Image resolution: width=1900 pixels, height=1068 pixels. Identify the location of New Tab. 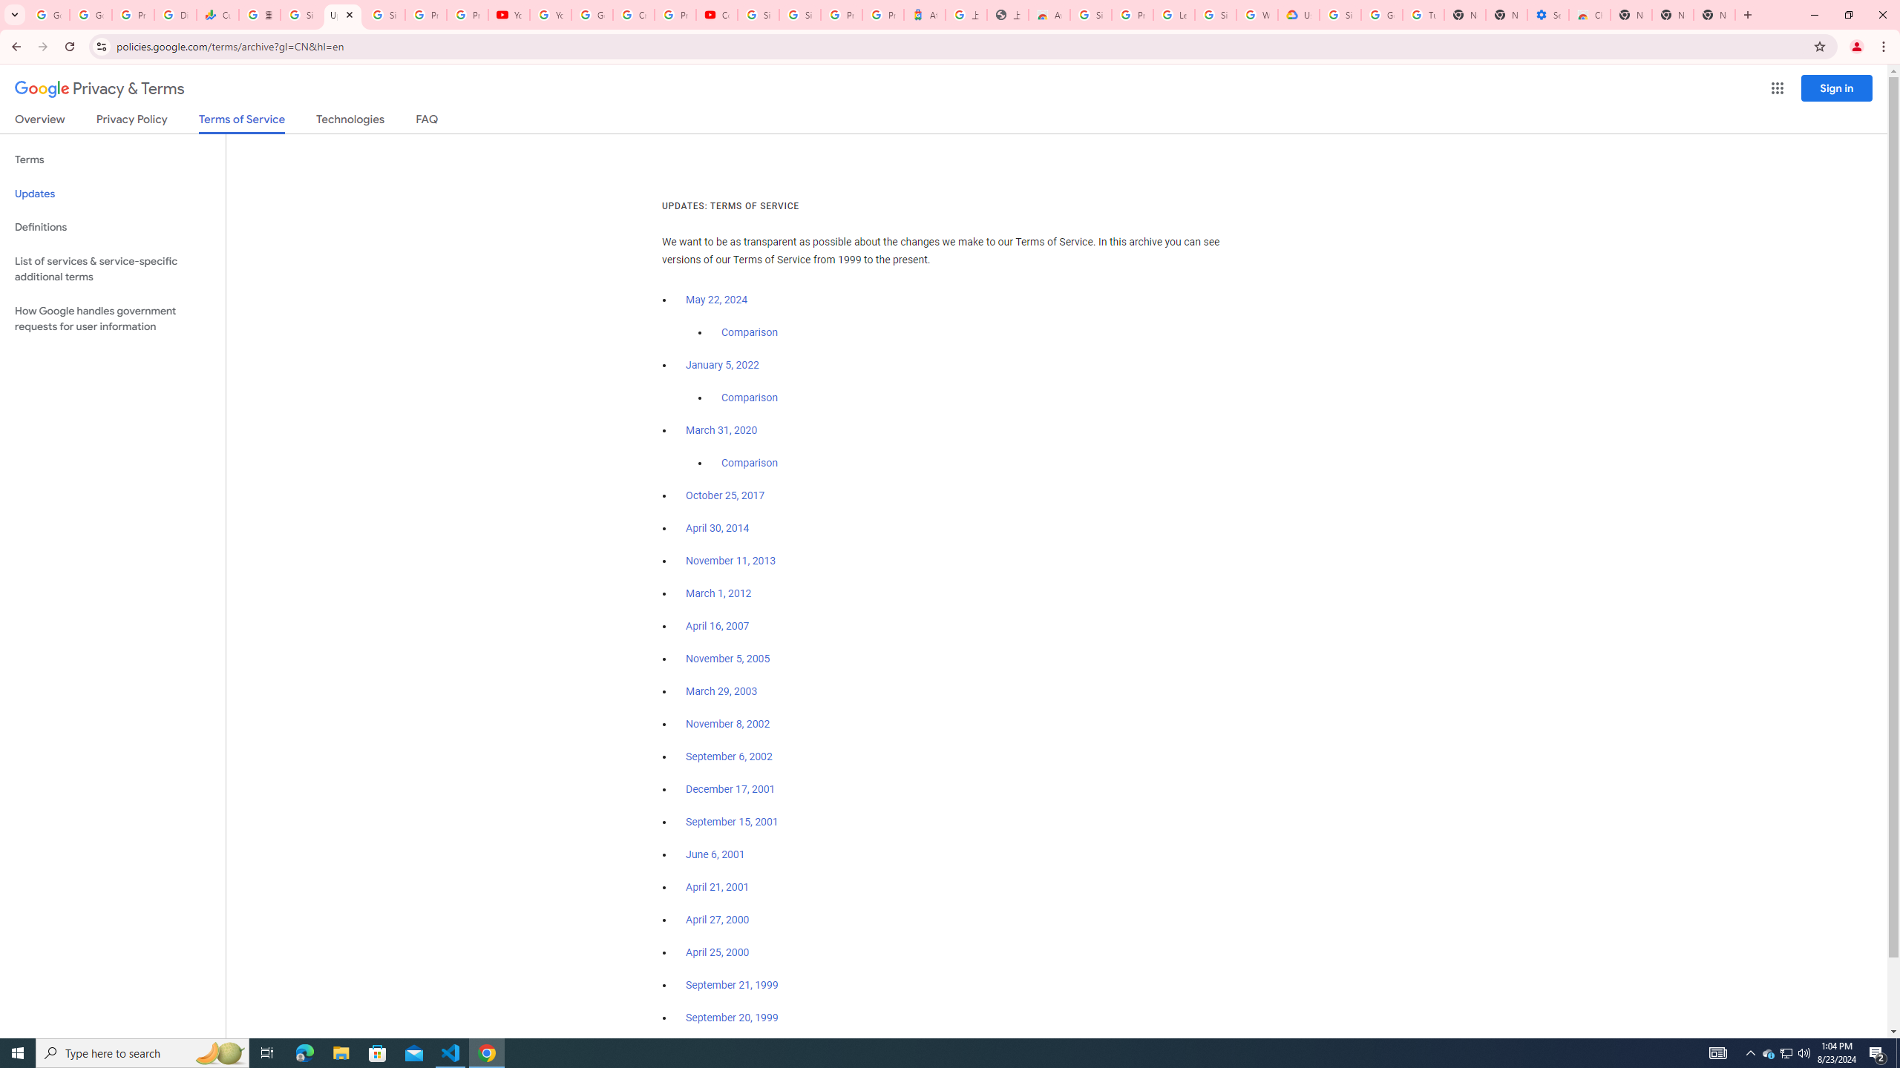
(1714, 15).